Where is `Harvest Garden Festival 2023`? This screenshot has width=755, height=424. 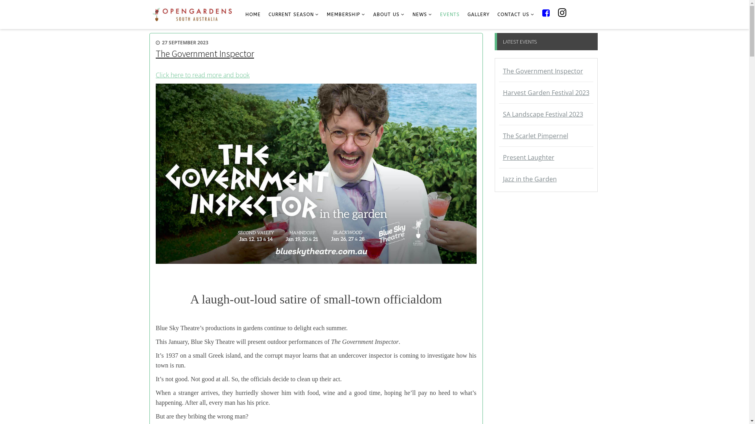 Harvest Garden Festival 2023 is located at coordinates (546, 93).